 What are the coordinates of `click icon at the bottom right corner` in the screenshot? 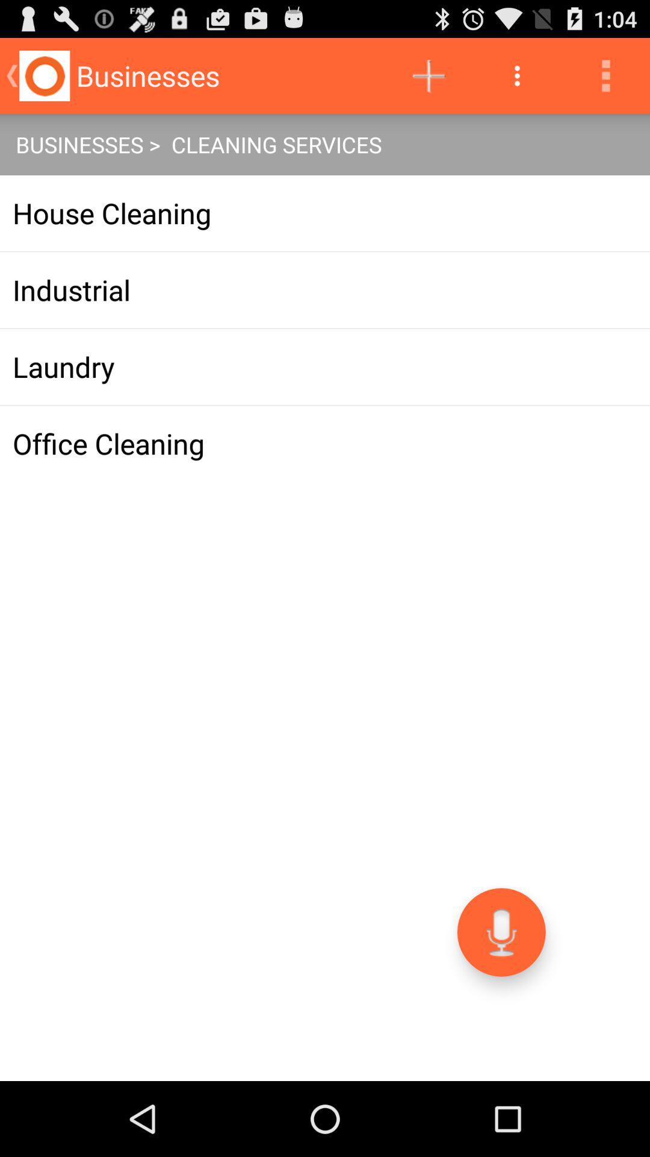 It's located at (501, 932).